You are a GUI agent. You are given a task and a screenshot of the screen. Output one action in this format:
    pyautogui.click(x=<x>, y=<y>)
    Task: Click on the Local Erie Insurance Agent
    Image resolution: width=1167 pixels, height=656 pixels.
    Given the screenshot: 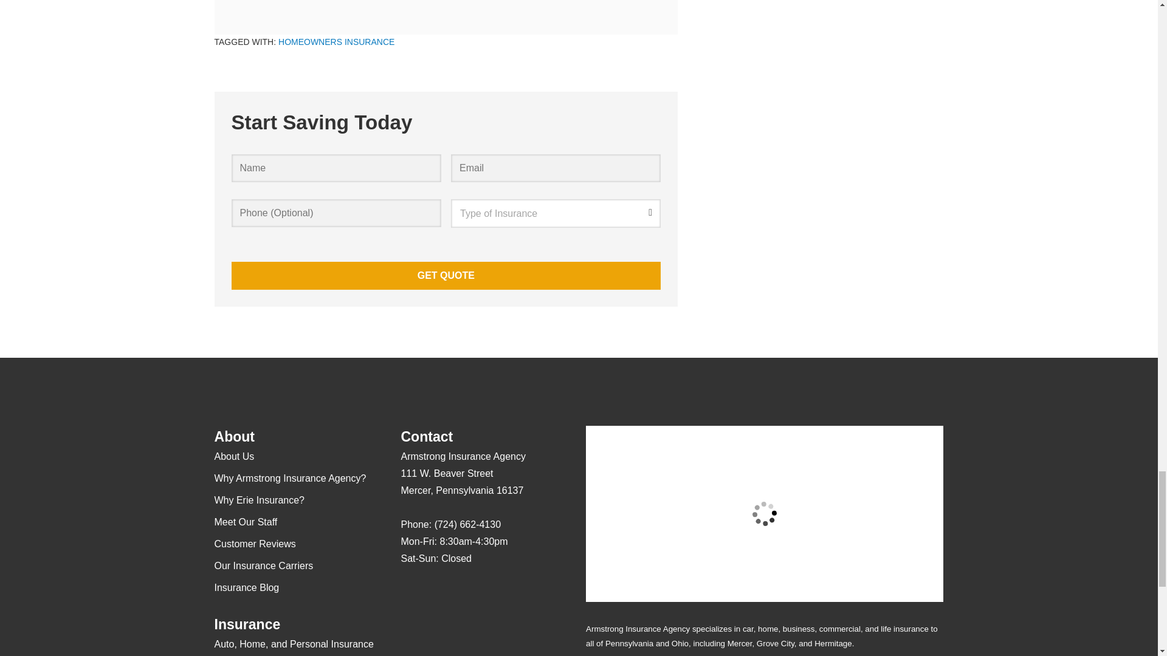 What is the action you would take?
    pyautogui.click(x=476, y=639)
    